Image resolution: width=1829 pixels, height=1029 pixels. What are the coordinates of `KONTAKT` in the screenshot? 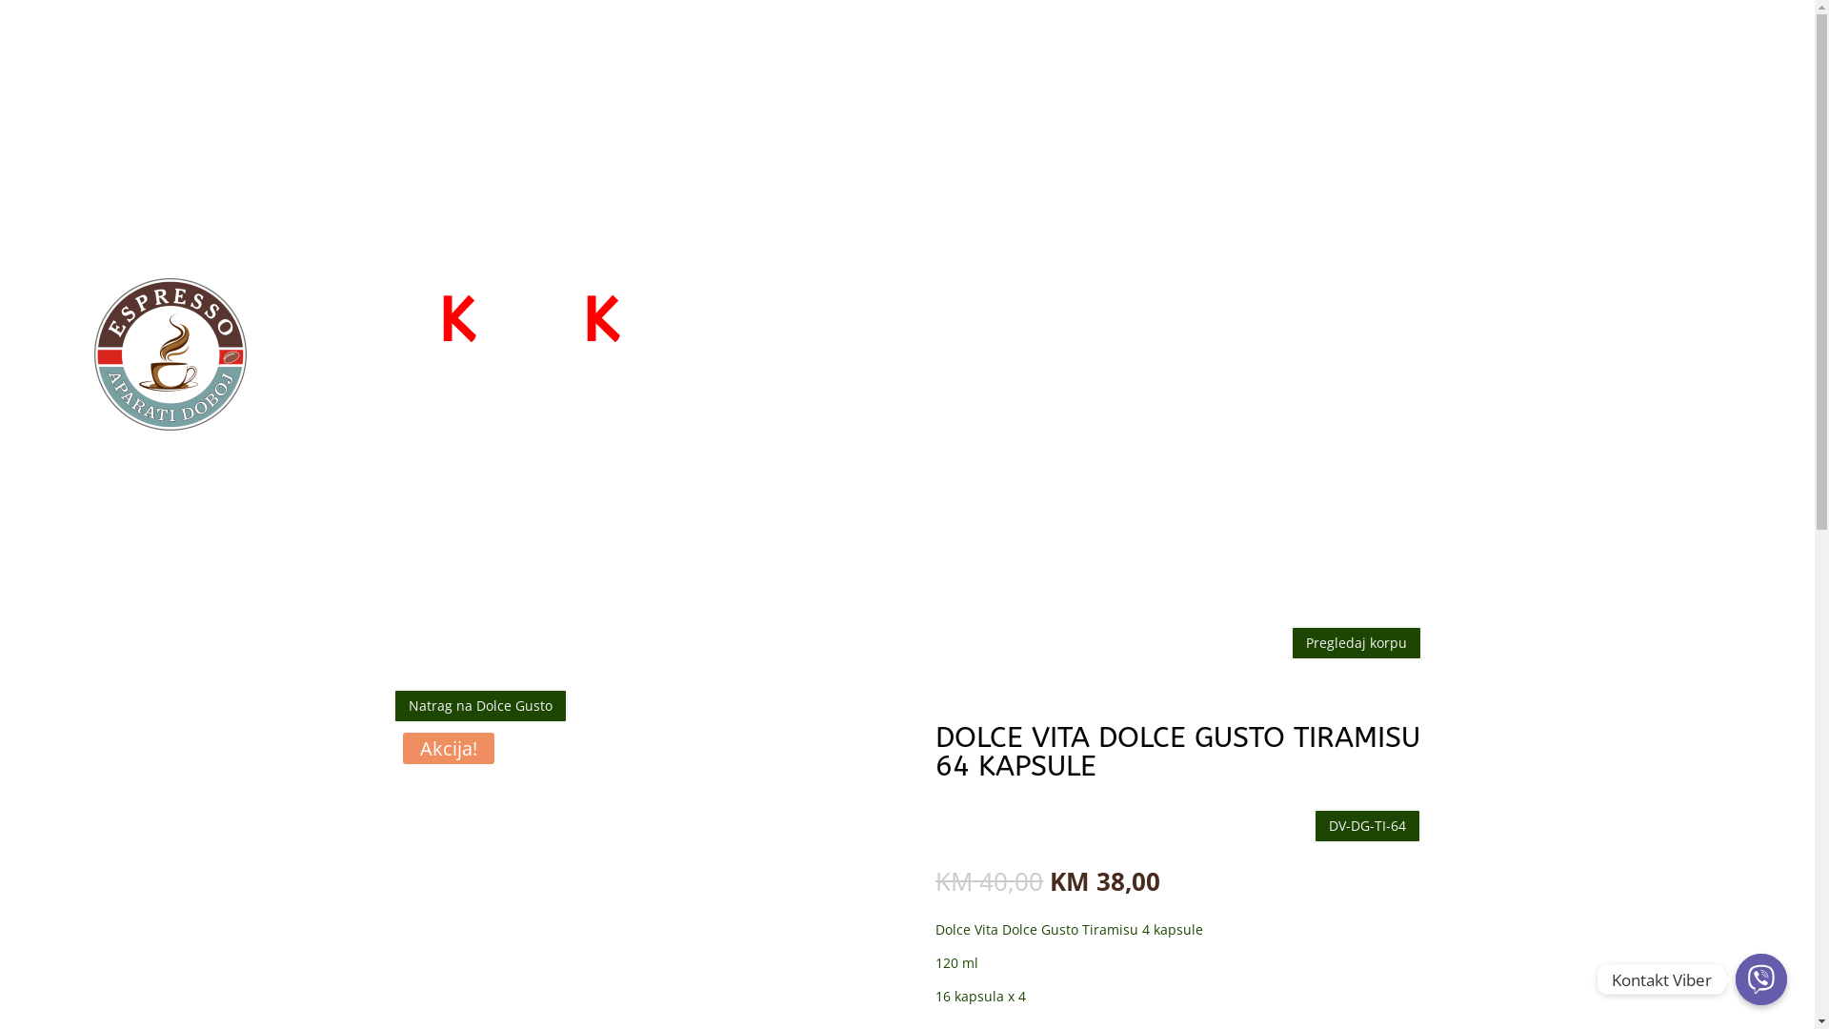 It's located at (1427, 52).